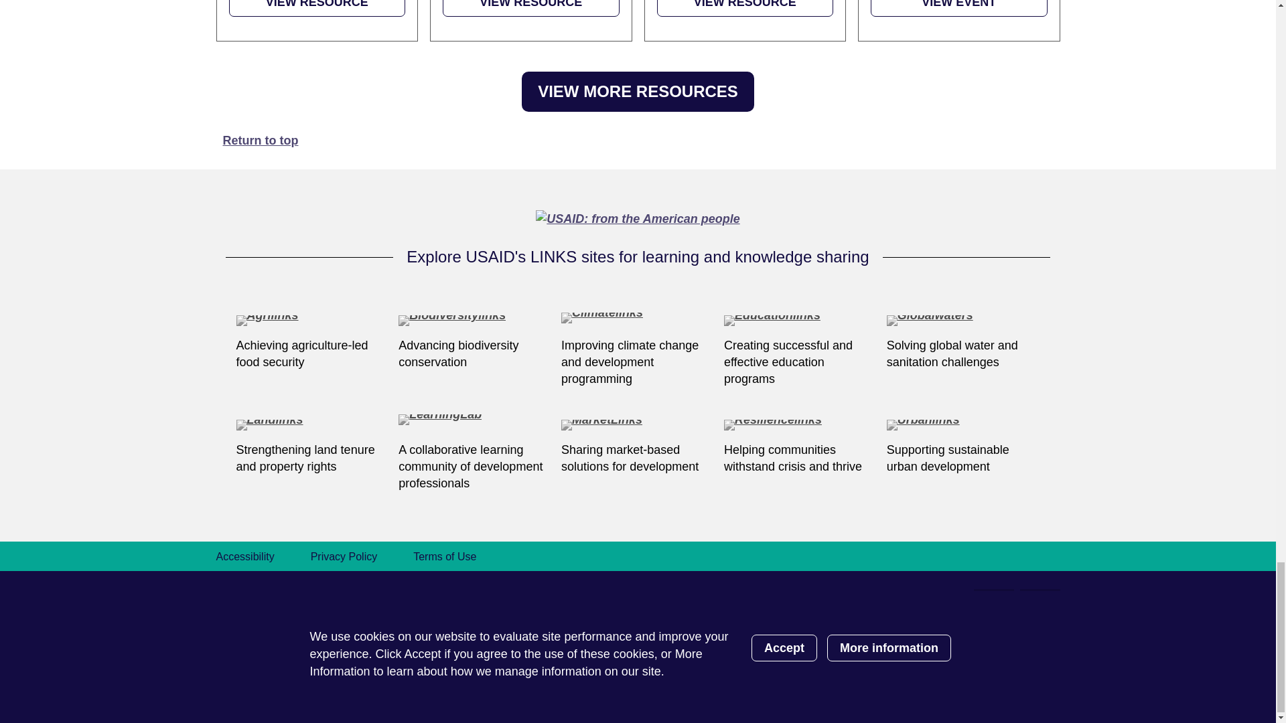  Describe the element at coordinates (800, 426) in the screenshot. I see `Go to Resiliencelinks` at that location.